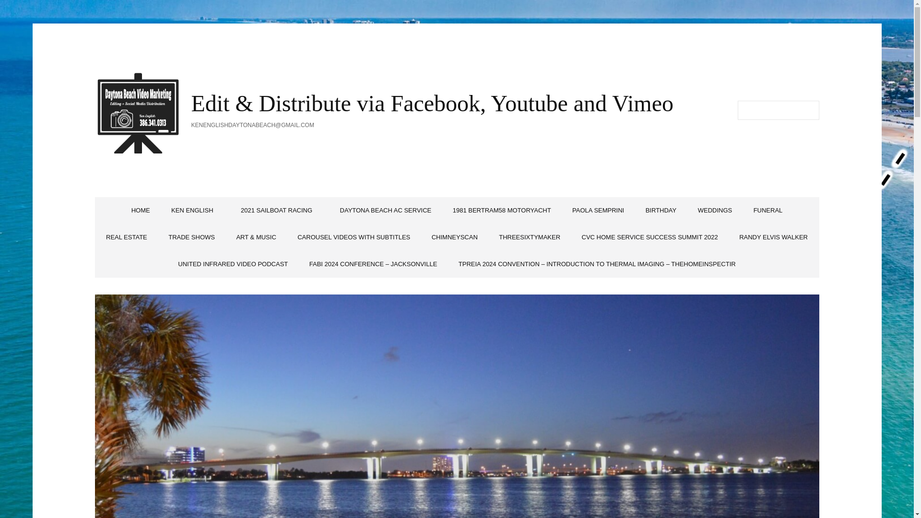 The width and height of the screenshot is (921, 518). I want to click on RANDY ELVIS WALKER, so click(773, 237).